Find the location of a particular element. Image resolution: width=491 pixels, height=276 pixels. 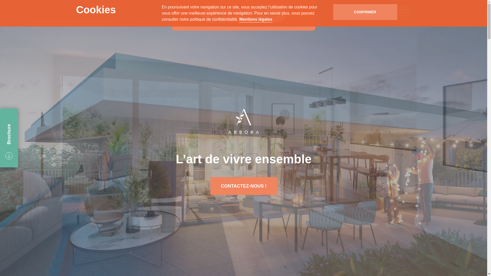

CONFIRMER is located at coordinates (365, 12).